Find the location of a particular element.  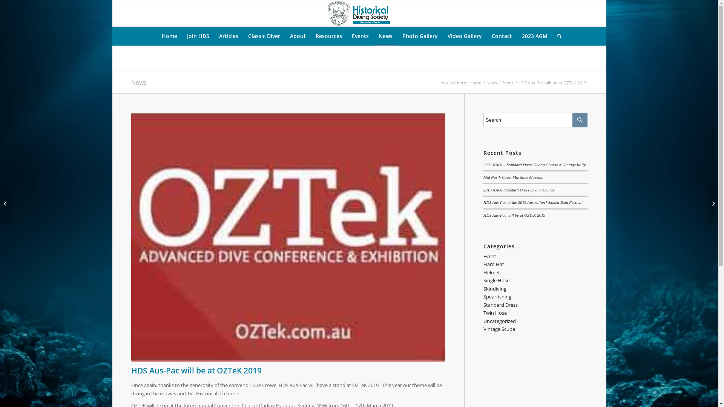

HDS Aus-Pac will be at OZTeK 2019 is located at coordinates (514, 215).